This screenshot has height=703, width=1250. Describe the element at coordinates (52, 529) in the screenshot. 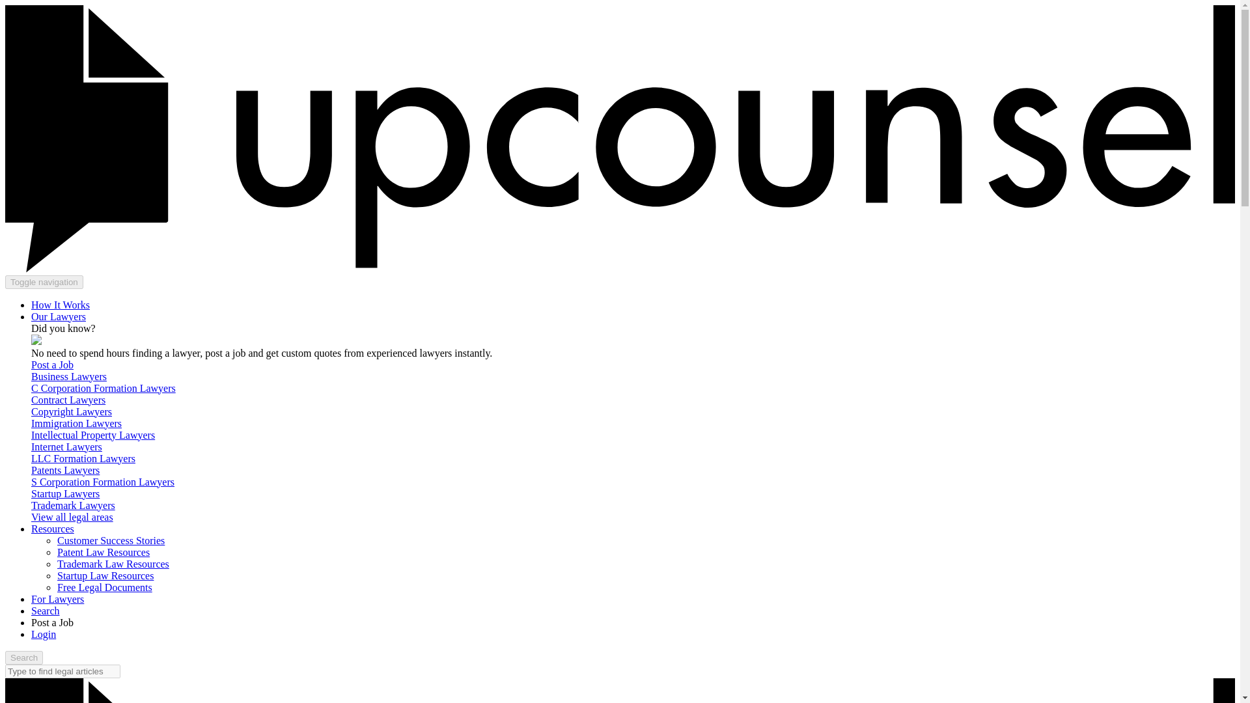

I see `Resources` at that location.